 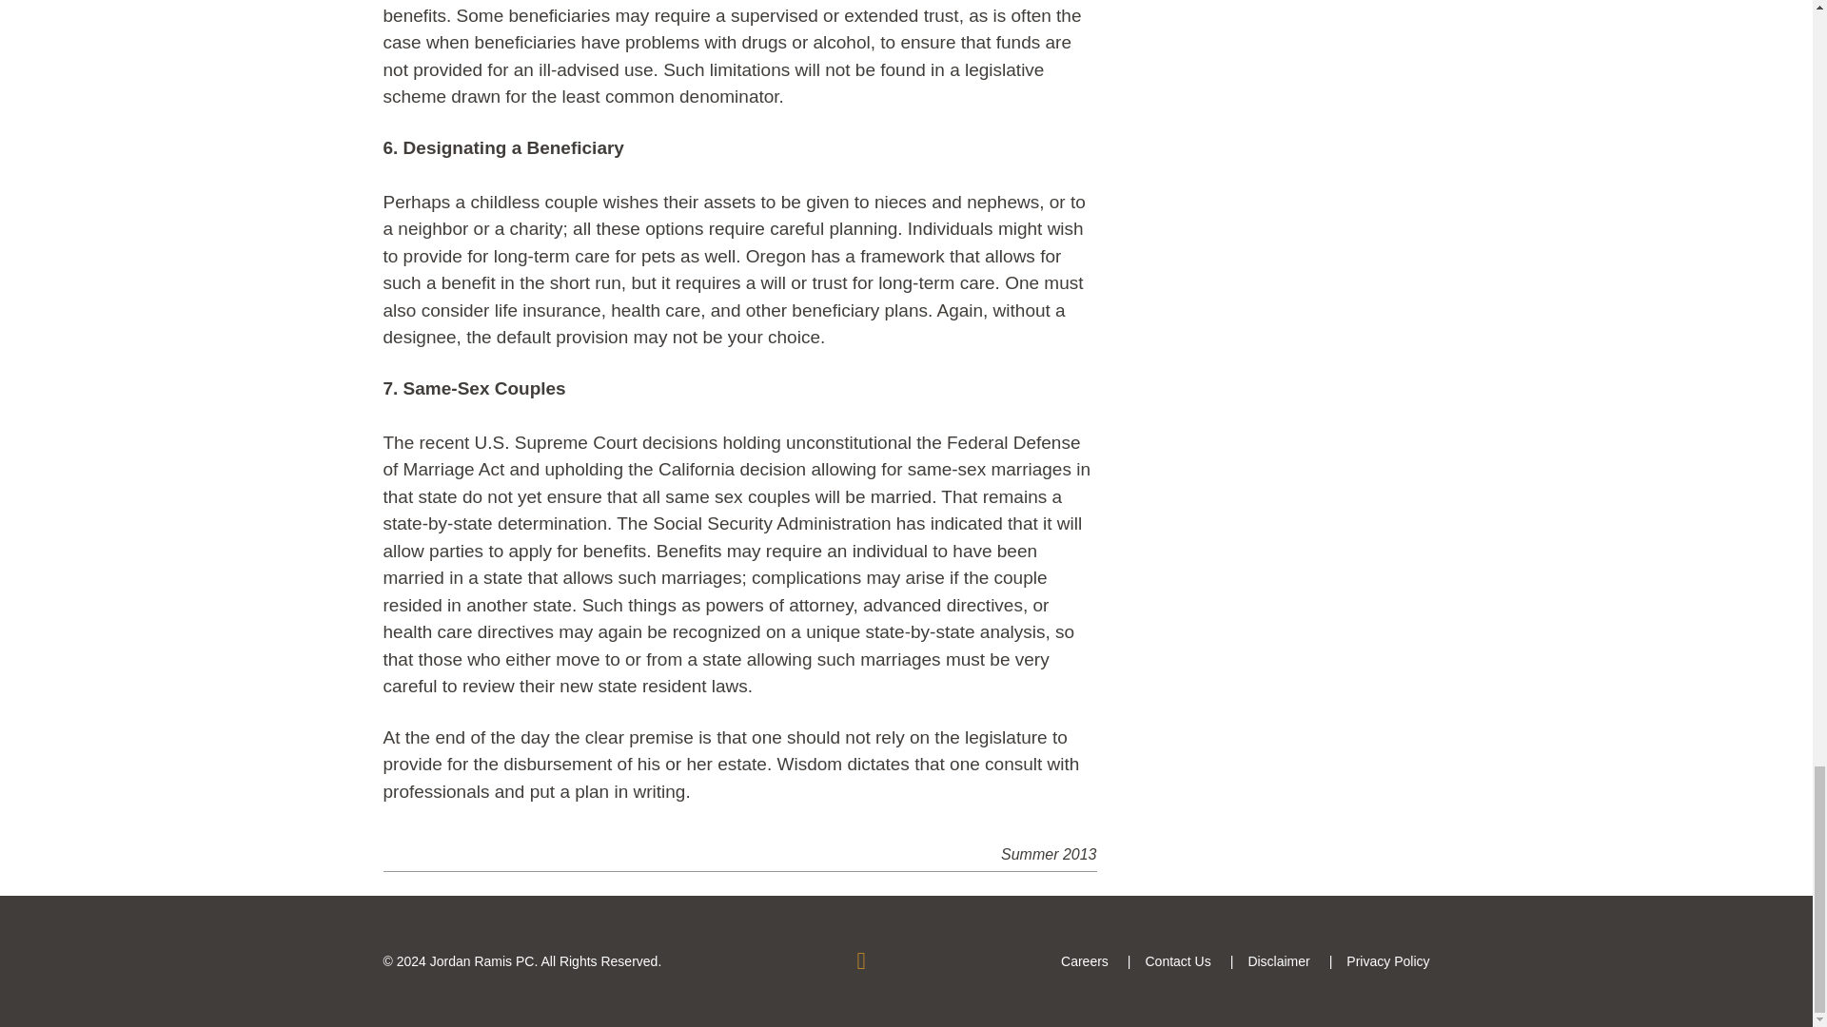 I want to click on Privacy Policy, so click(x=1387, y=961).